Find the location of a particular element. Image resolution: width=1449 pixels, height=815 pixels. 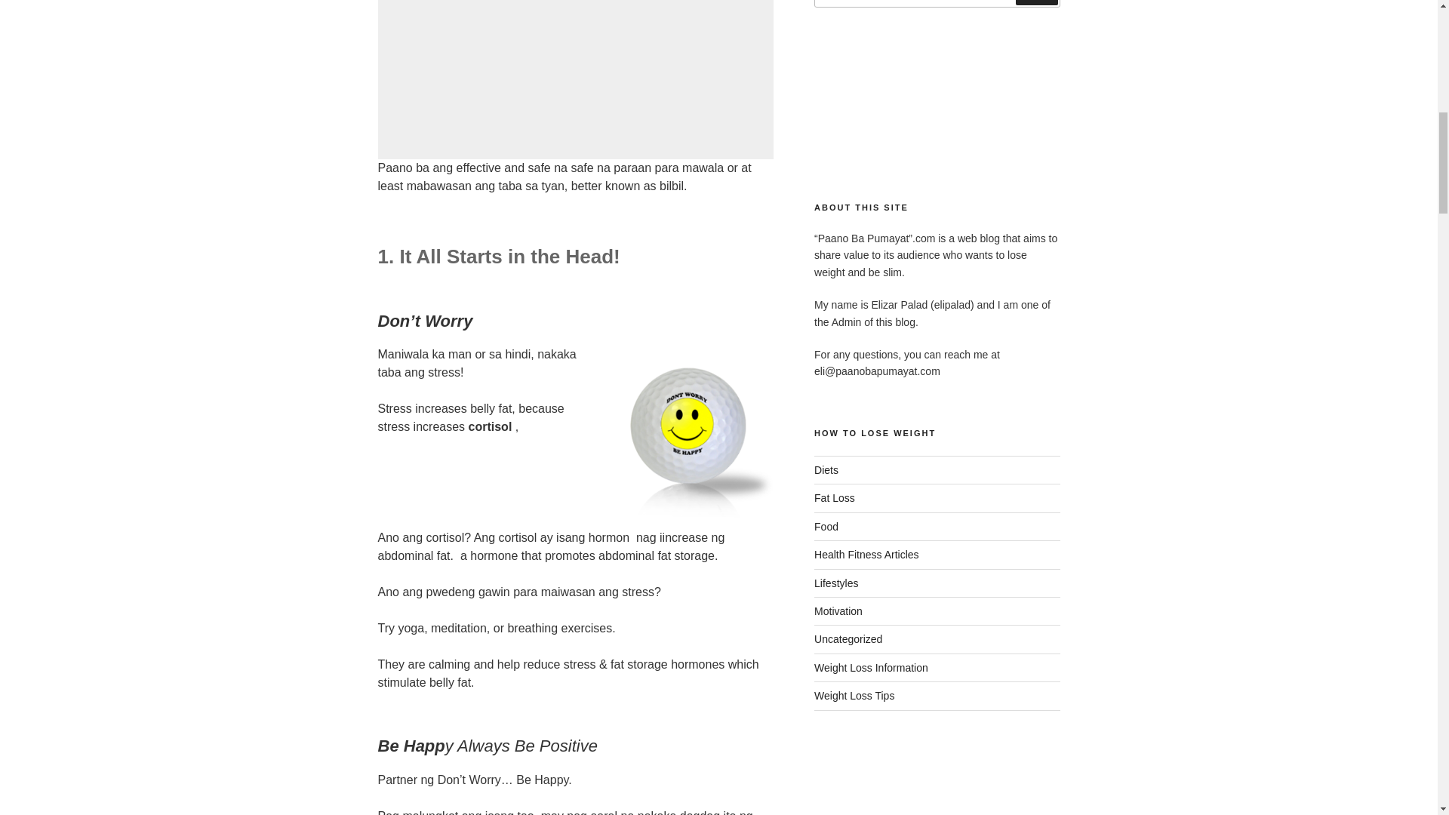

Food is located at coordinates (826, 527).